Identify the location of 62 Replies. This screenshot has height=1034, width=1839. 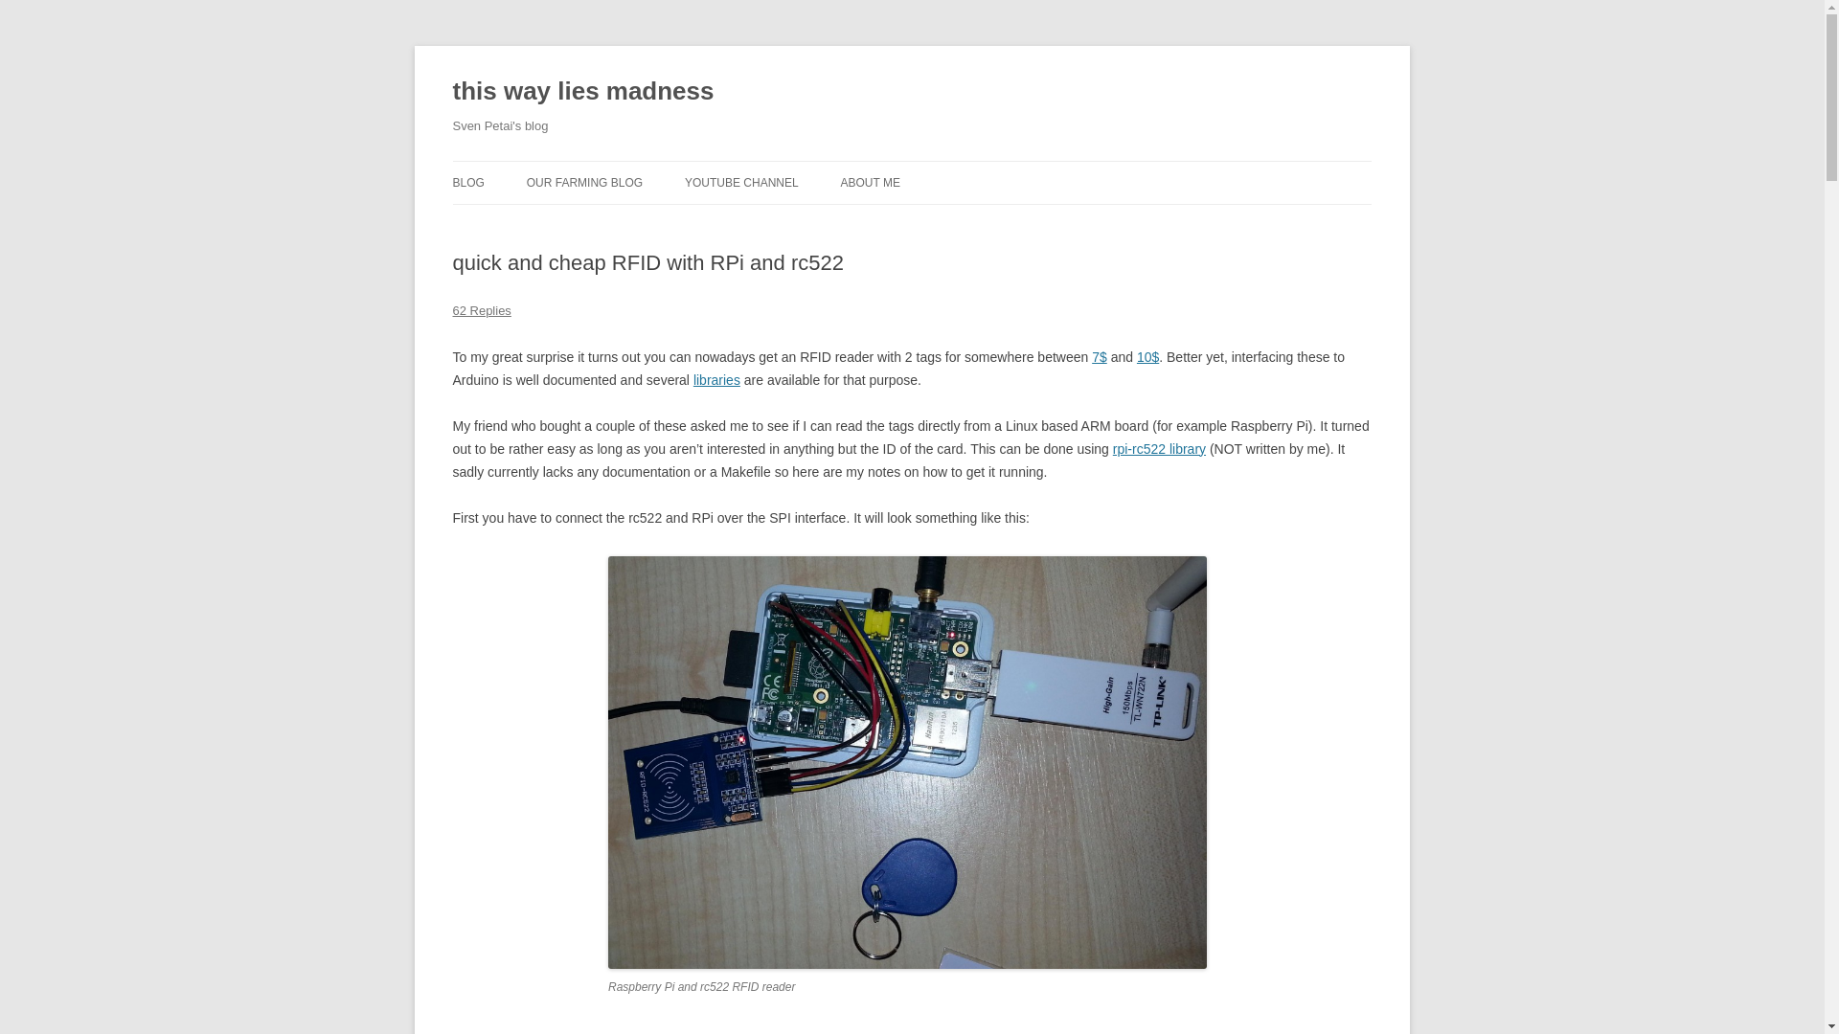
(481, 310).